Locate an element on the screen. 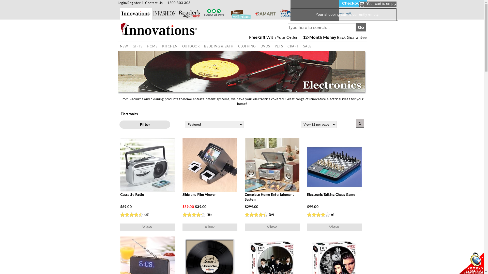  Cassette Radio is located at coordinates (147, 170).